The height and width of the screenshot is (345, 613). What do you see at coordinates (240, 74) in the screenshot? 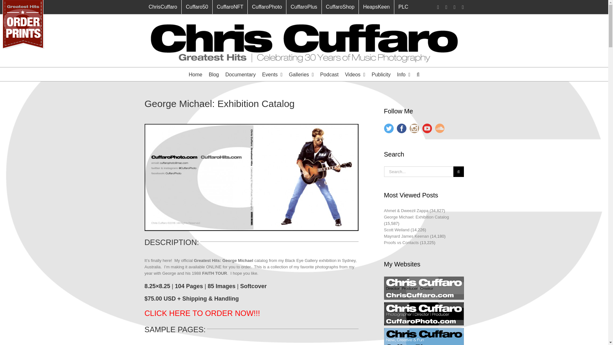
I see `Documentary` at bounding box center [240, 74].